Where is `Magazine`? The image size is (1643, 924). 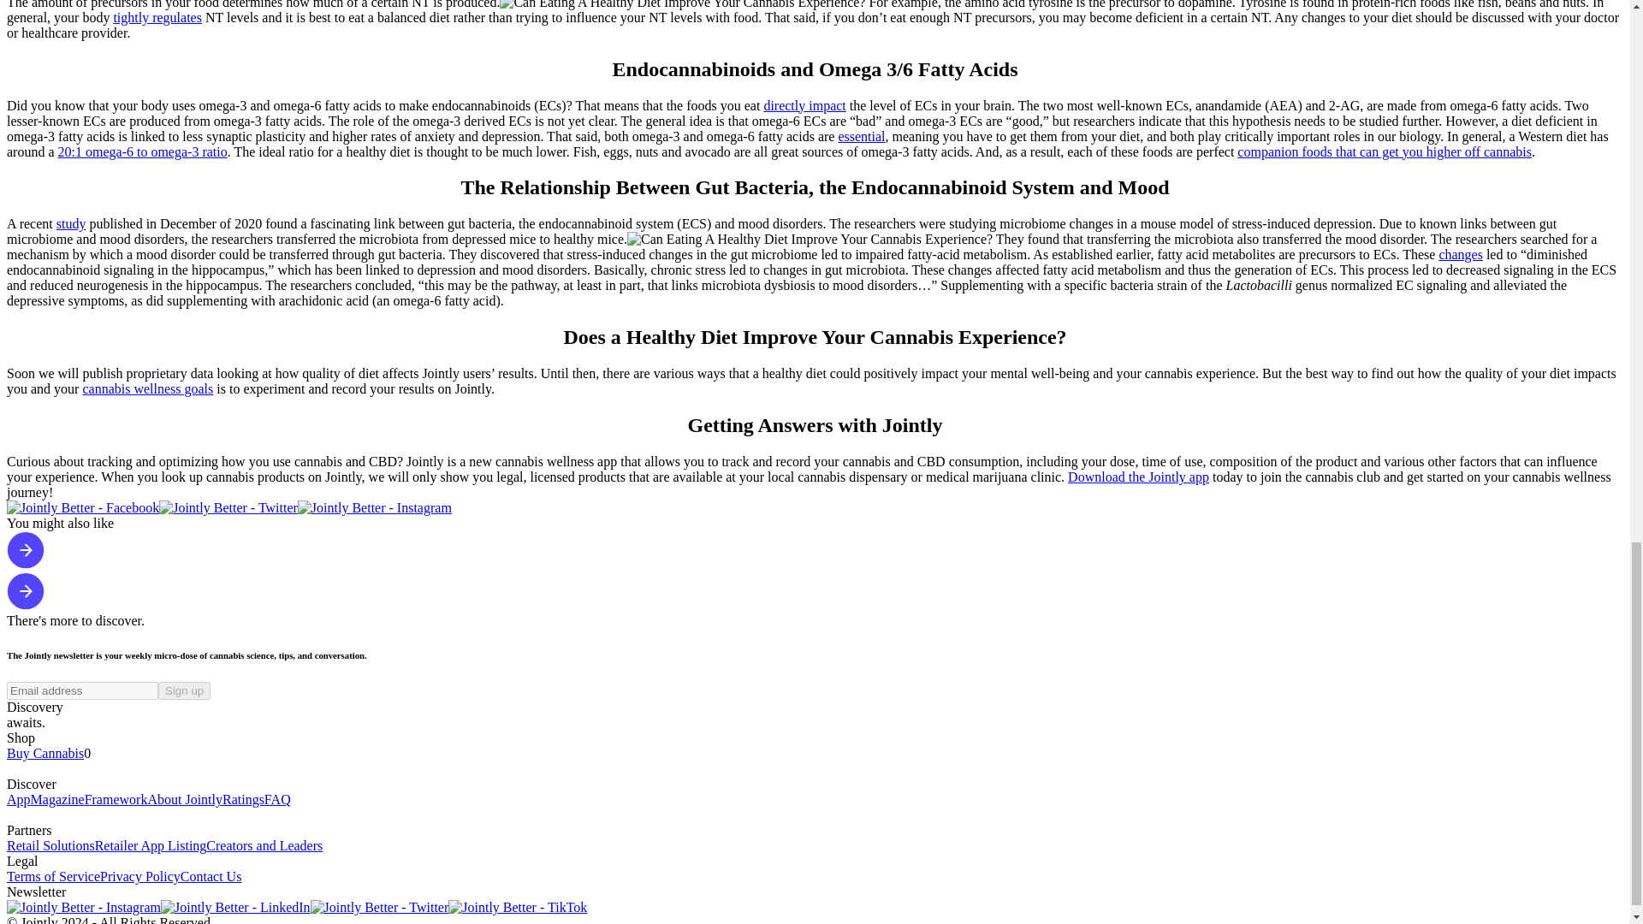
Magazine is located at coordinates (58, 799).